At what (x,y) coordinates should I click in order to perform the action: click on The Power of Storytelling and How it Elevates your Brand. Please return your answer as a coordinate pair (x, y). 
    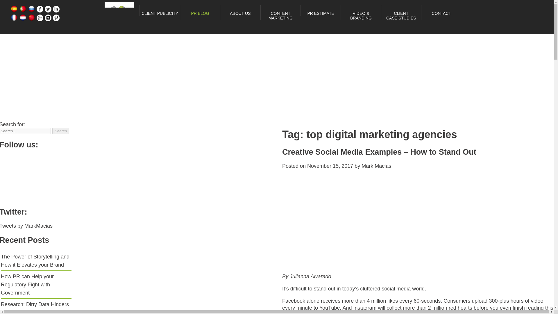
    Looking at the image, I should click on (35, 261).